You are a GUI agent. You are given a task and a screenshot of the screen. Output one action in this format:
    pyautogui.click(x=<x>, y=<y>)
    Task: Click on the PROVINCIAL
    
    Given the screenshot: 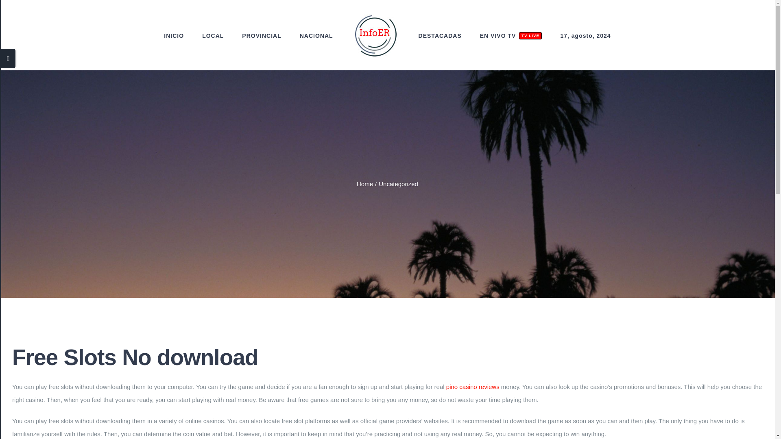 What is the action you would take?
    pyautogui.click(x=262, y=36)
    